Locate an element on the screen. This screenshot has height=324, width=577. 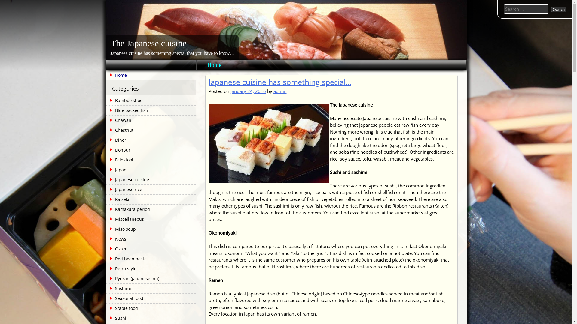
Miscellaneous is located at coordinates (126, 219).